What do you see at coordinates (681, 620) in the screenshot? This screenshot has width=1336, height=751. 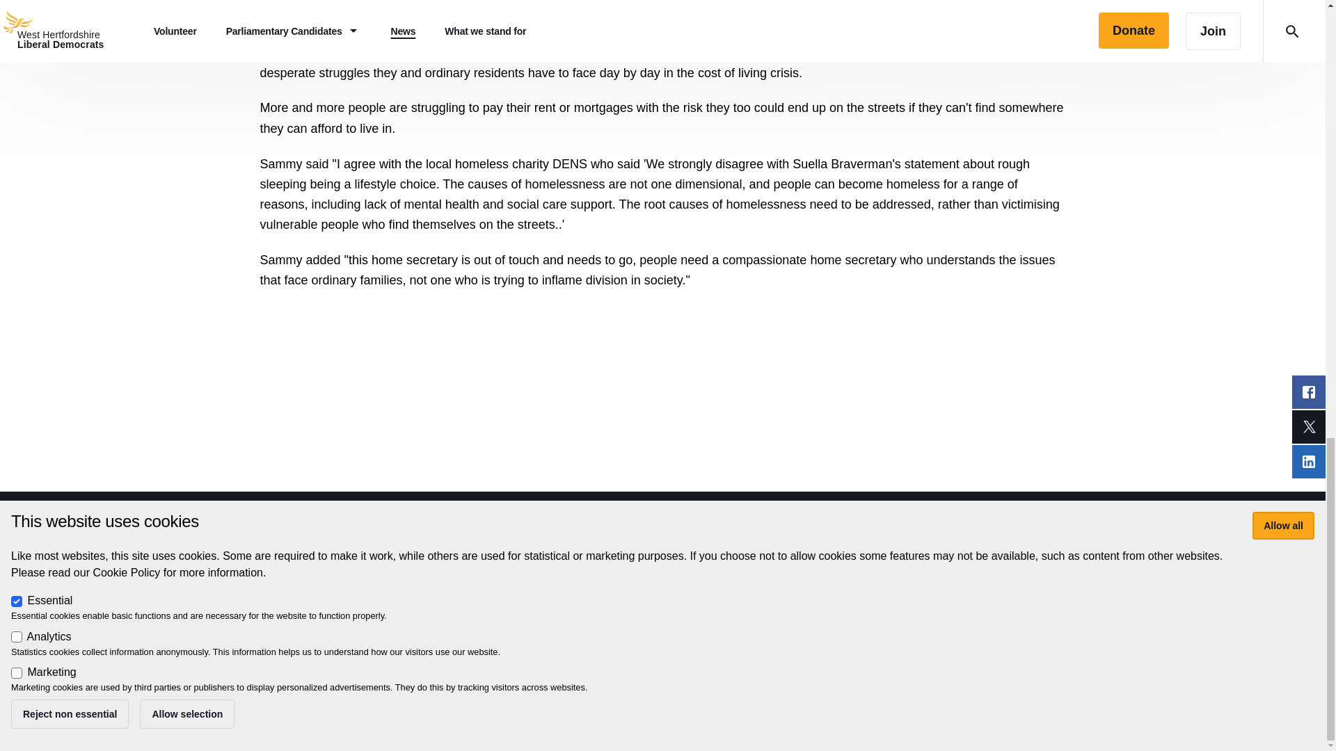 I see `cookie policy` at bounding box center [681, 620].